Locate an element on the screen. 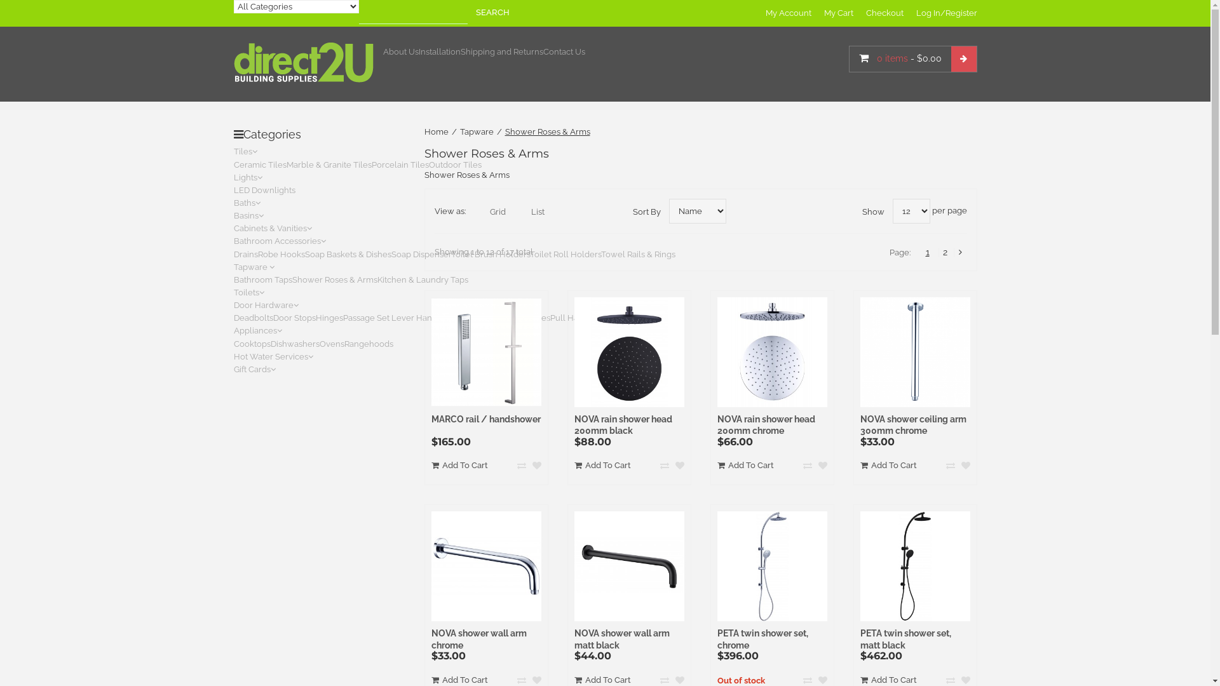  Add to Wishlist is located at coordinates (823, 466).